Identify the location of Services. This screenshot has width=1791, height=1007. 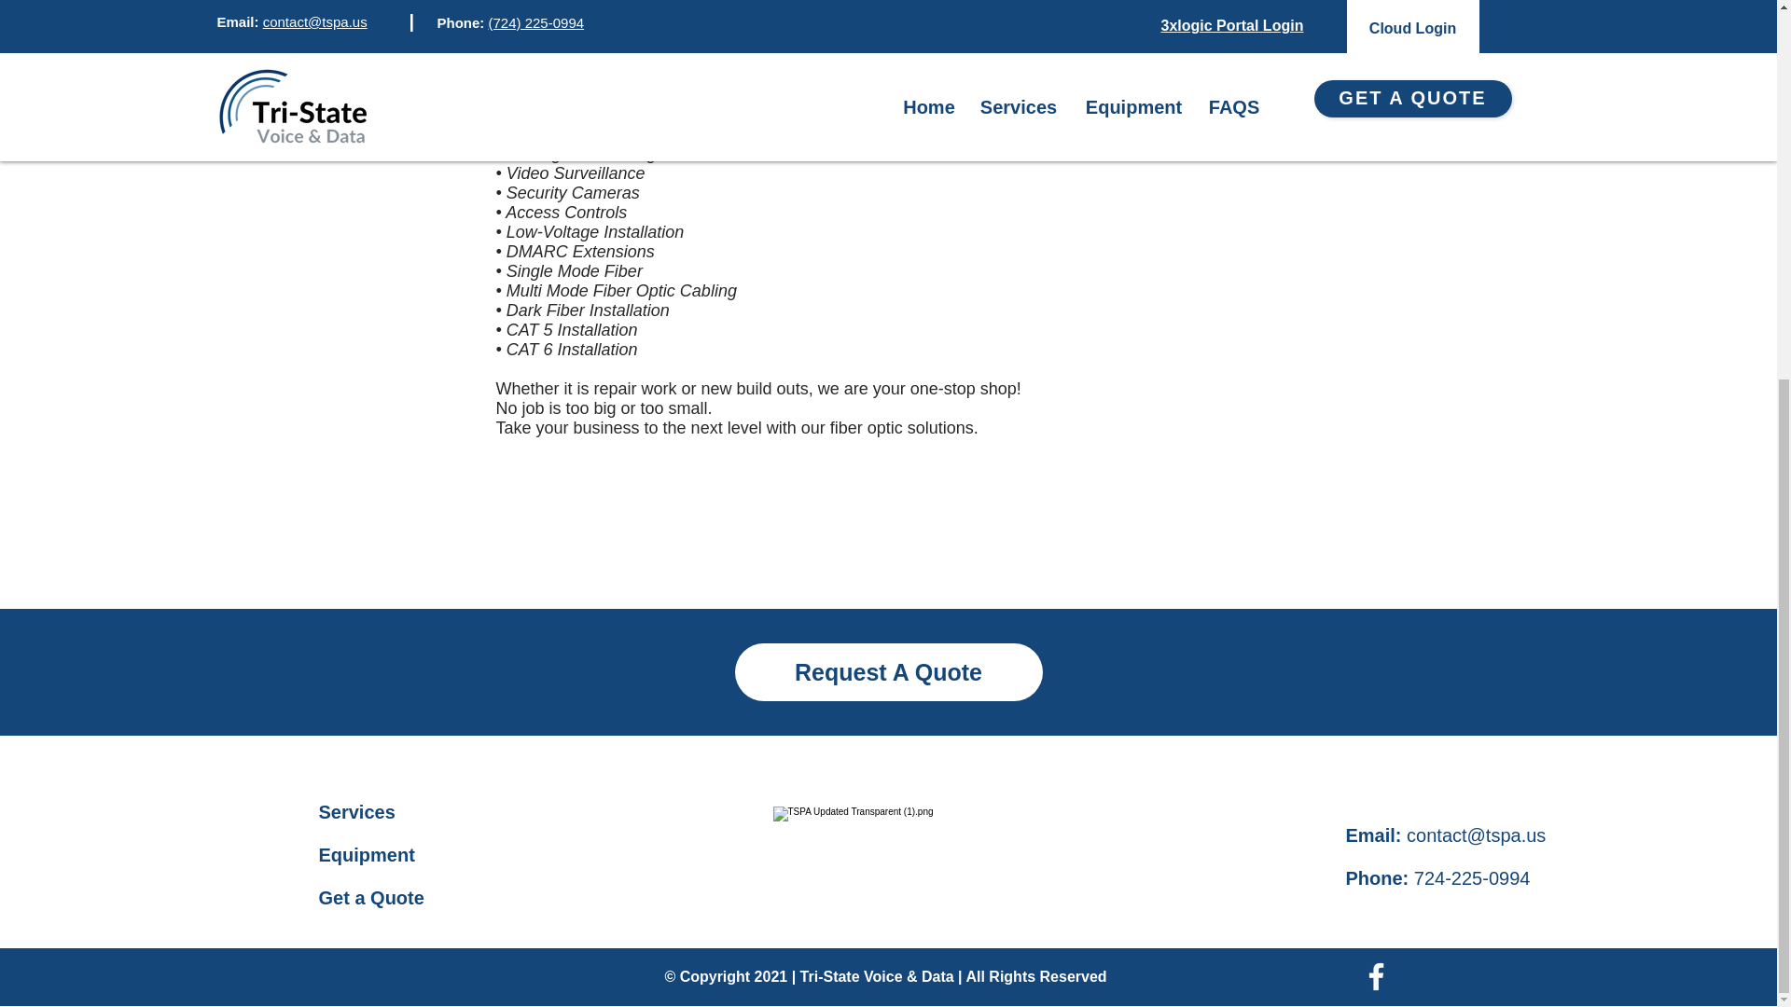
(356, 811).